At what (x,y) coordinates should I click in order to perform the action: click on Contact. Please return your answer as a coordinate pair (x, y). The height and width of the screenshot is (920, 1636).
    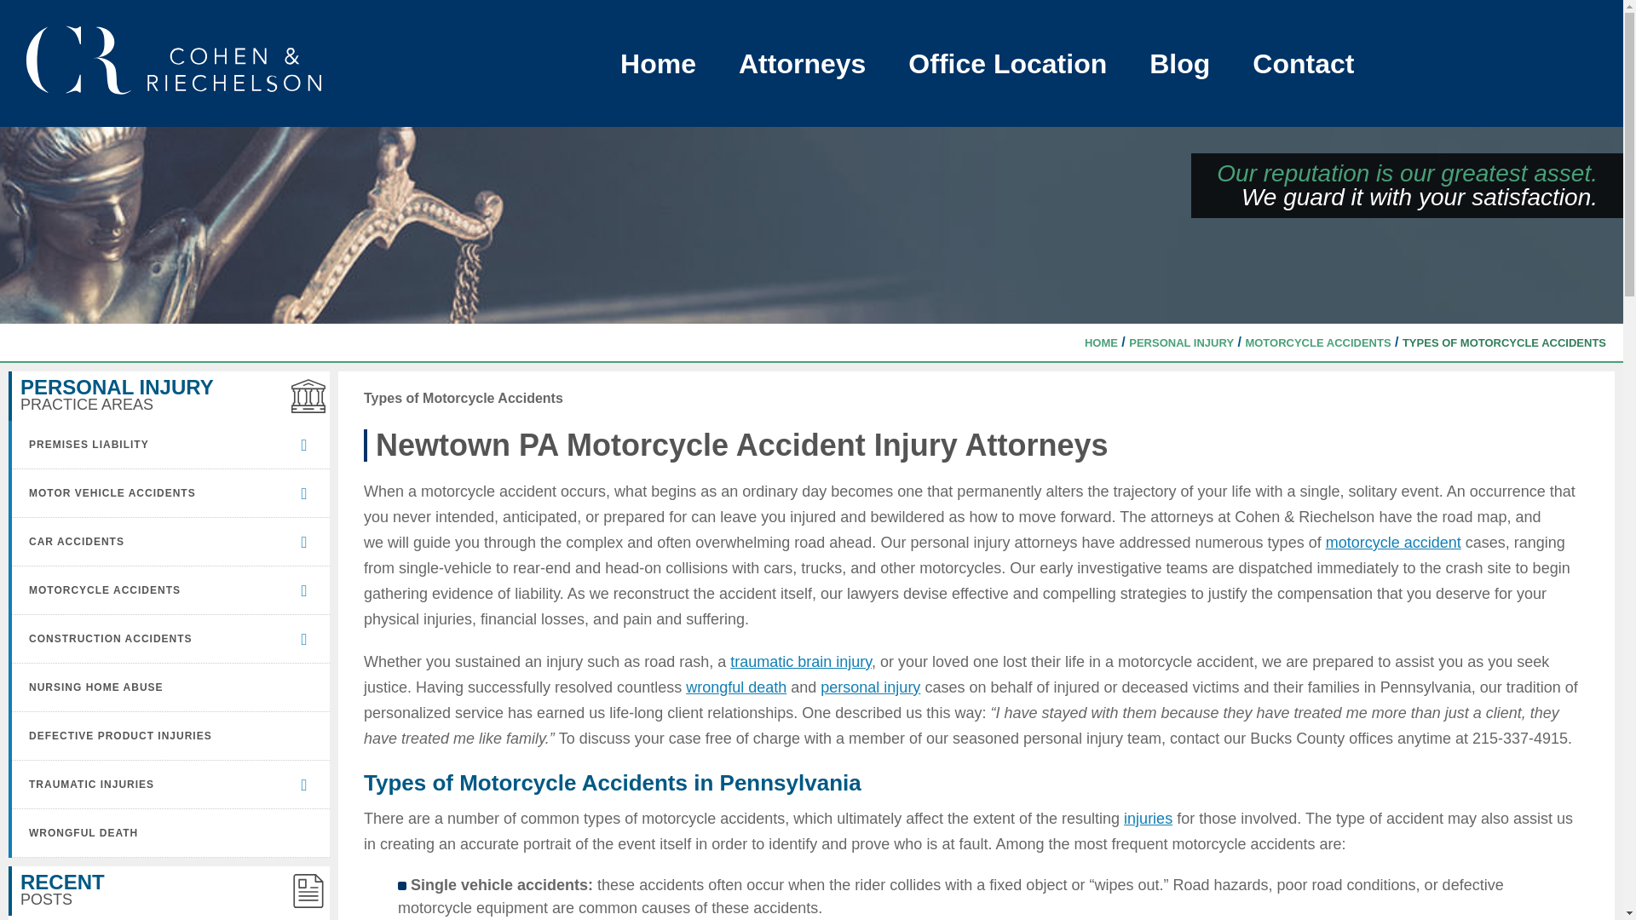
    Looking at the image, I should click on (1304, 63).